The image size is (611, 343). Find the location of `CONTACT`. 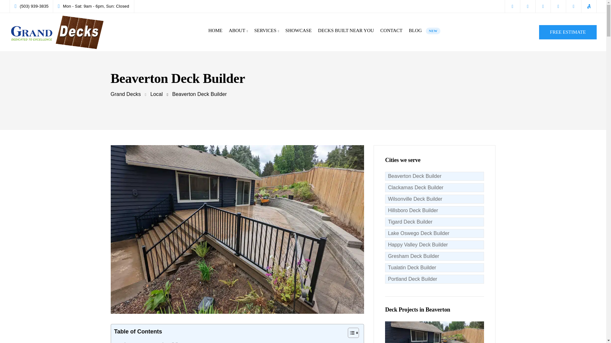

CONTACT is located at coordinates (126, 94).